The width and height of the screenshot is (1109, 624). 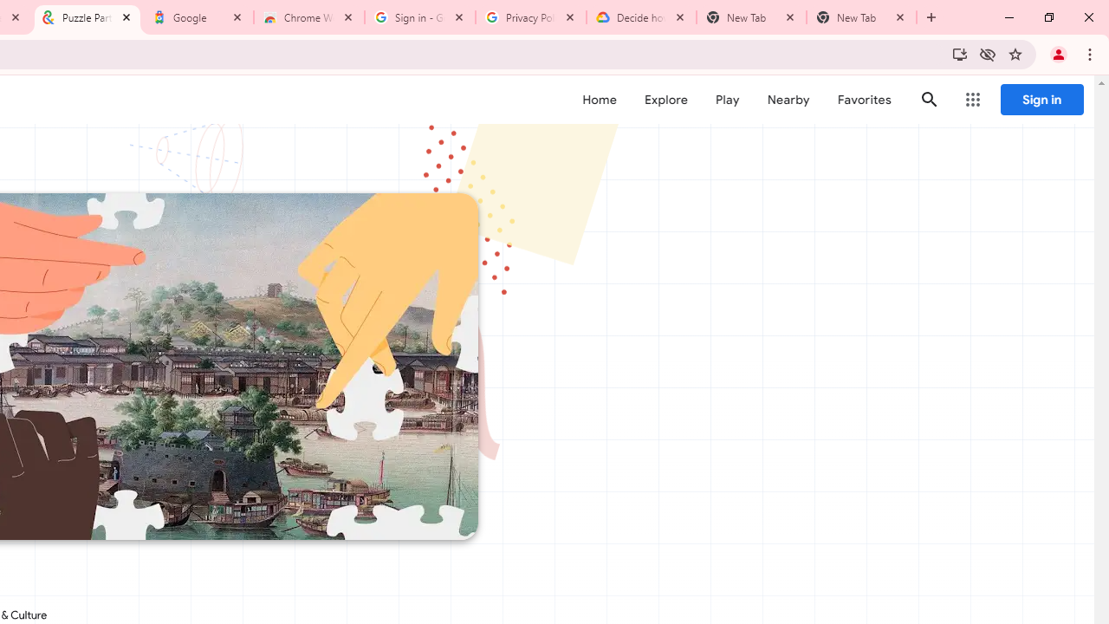 I want to click on Play, so click(x=728, y=100).